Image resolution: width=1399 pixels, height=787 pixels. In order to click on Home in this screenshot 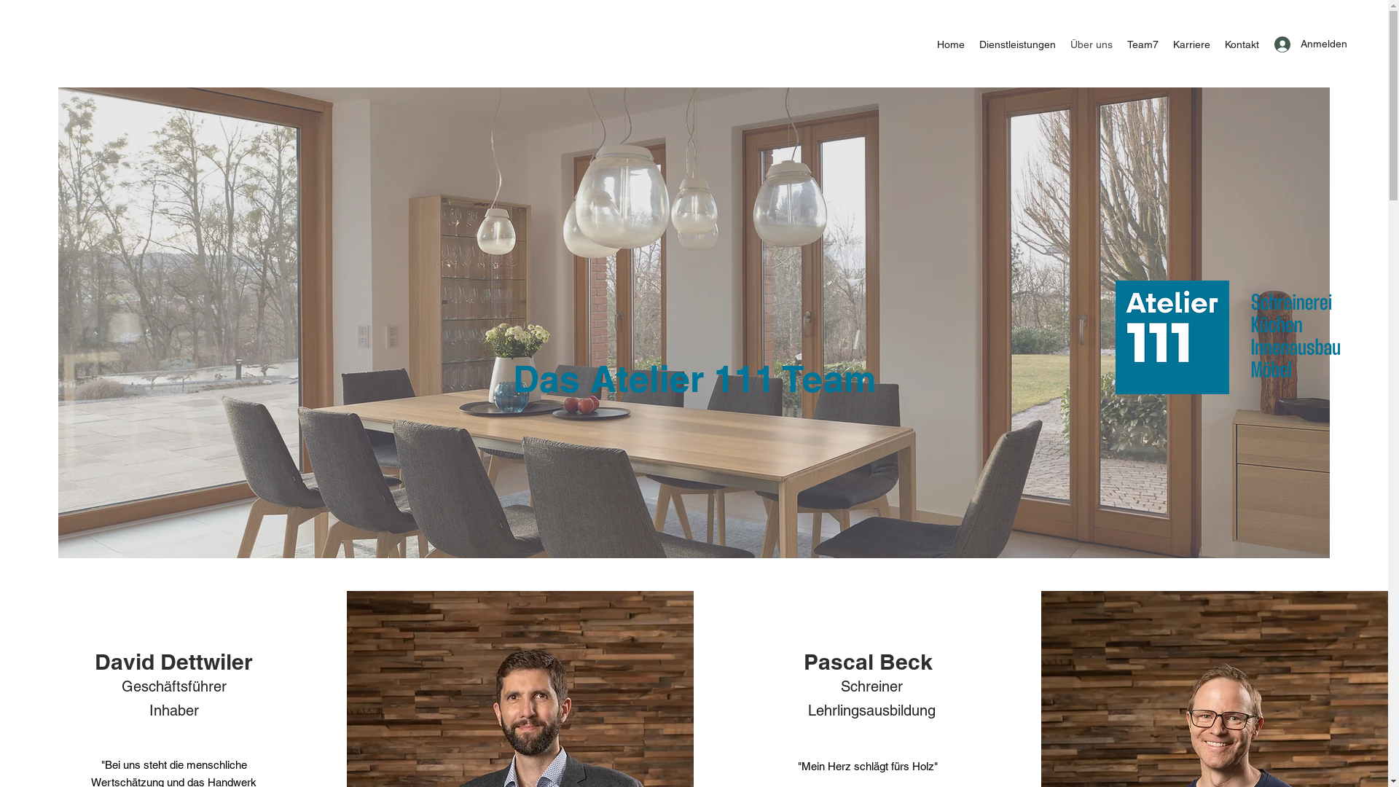, I will do `click(951, 44)`.